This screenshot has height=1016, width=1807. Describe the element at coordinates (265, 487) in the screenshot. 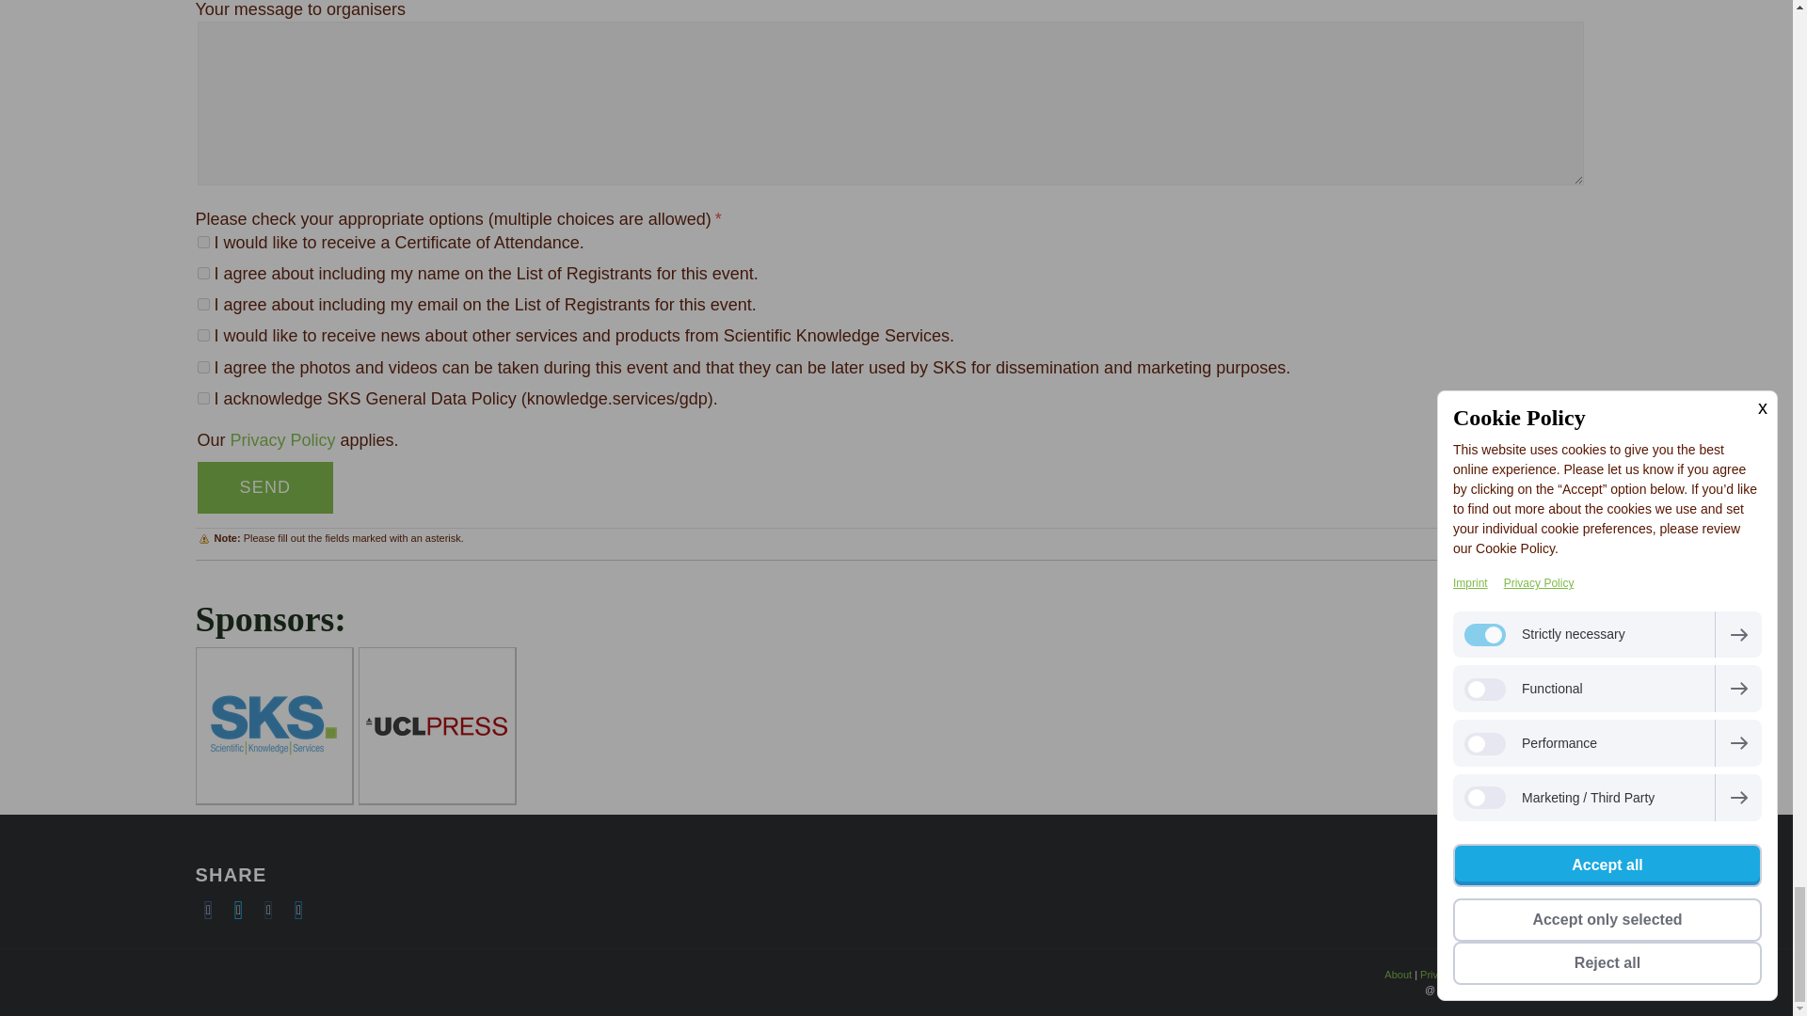

I see `send` at that location.